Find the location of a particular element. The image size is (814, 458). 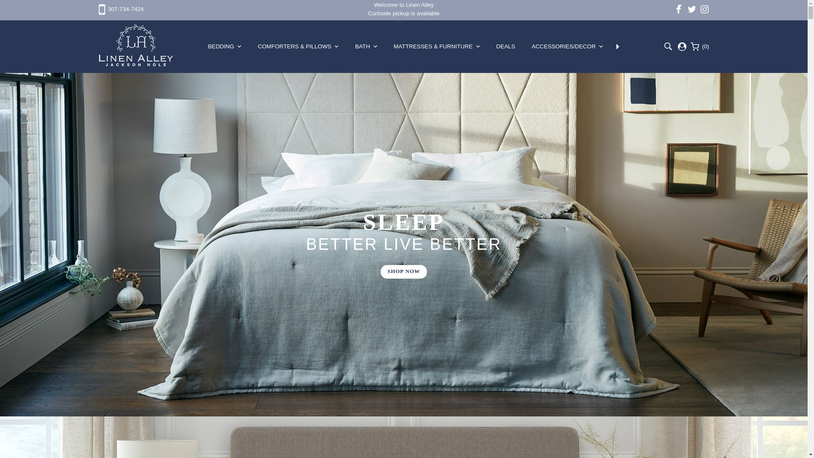

DEALS  is located at coordinates (506, 47).